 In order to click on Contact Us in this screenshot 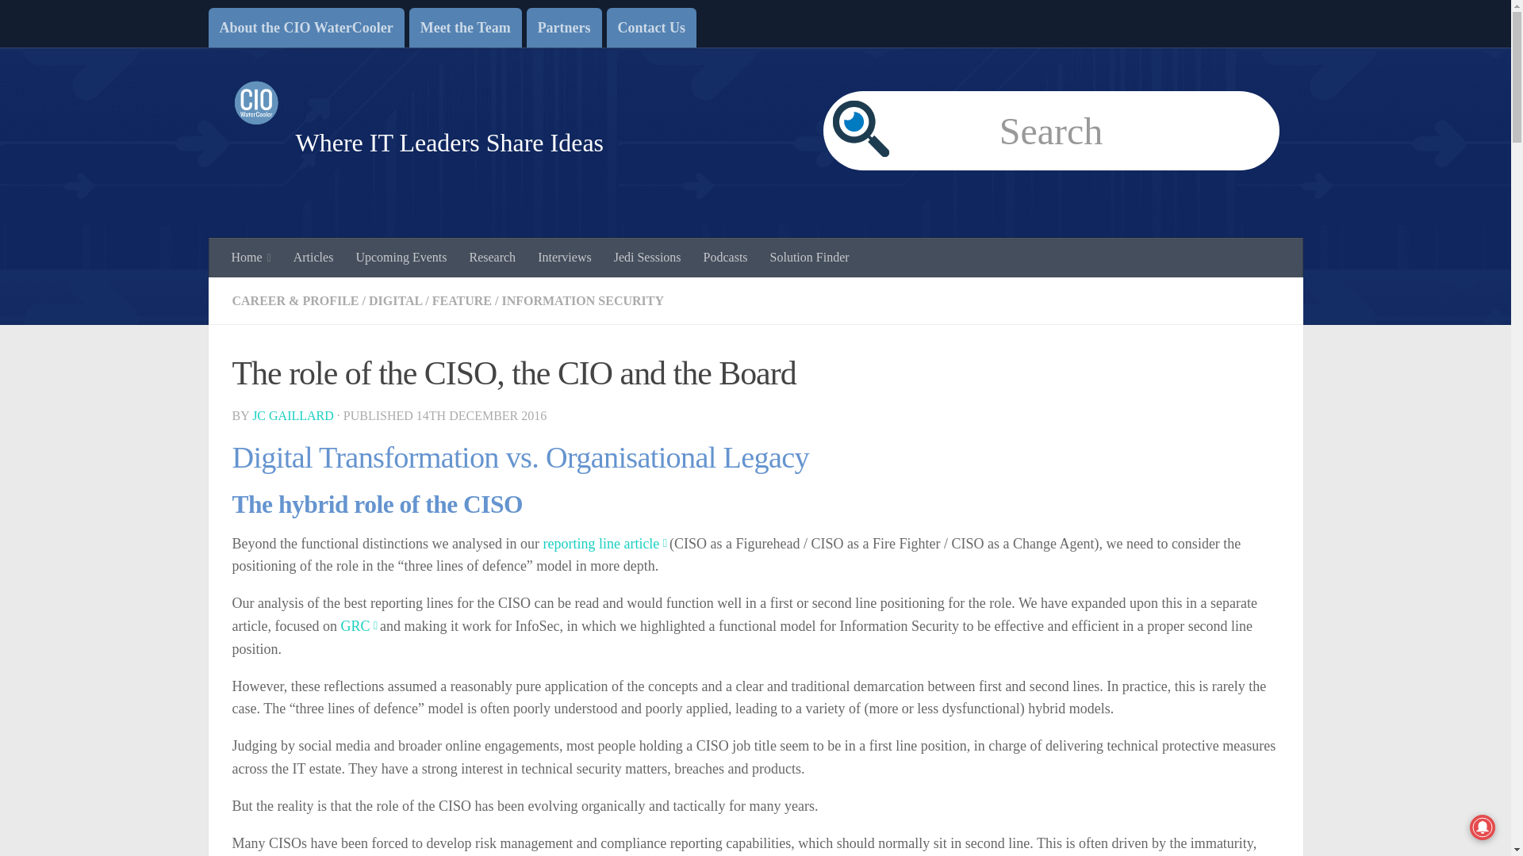, I will do `click(652, 27)`.